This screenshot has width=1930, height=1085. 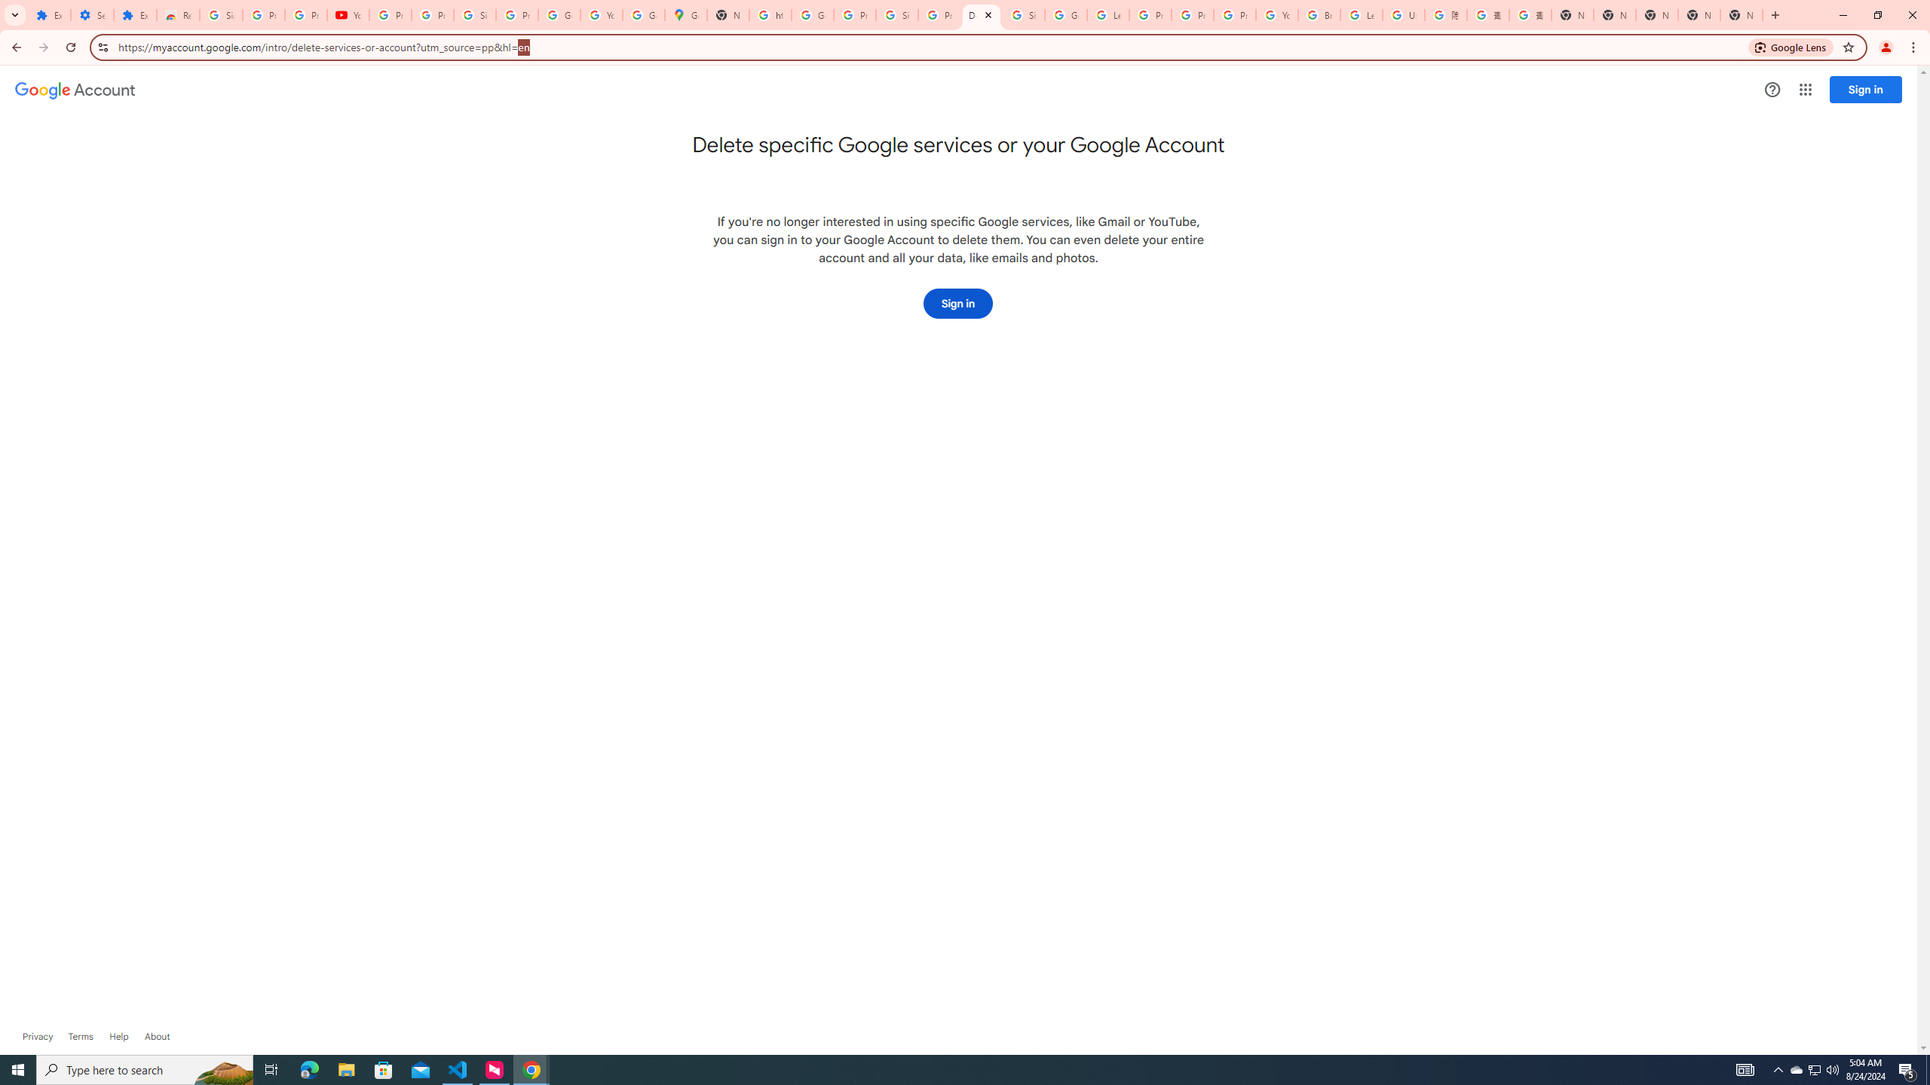 I want to click on Google Maps, so click(x=686, y=15).